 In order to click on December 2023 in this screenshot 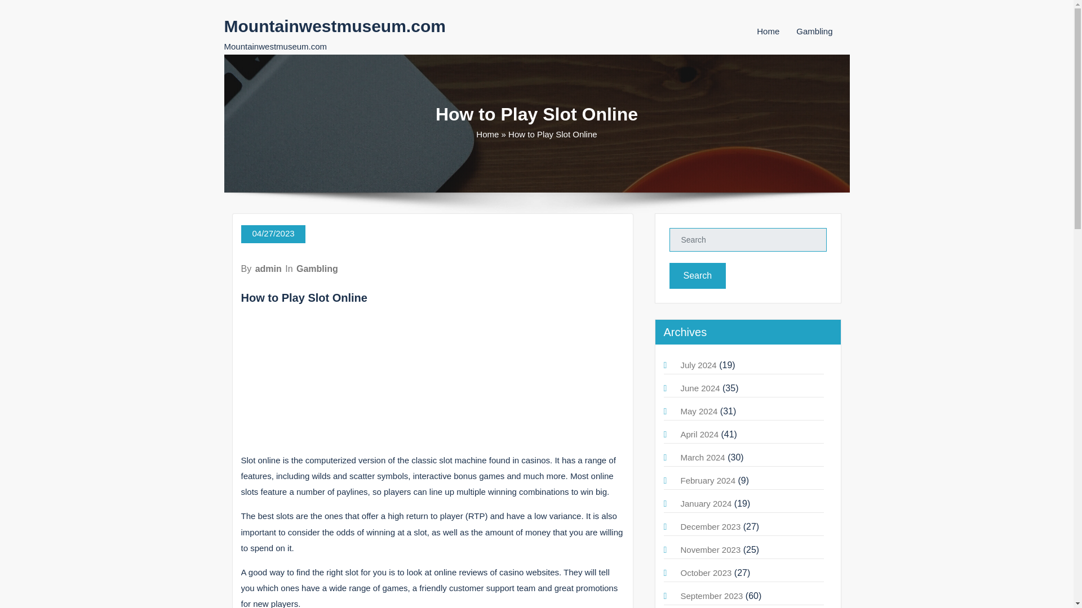, I will do `click(711, 526)`.